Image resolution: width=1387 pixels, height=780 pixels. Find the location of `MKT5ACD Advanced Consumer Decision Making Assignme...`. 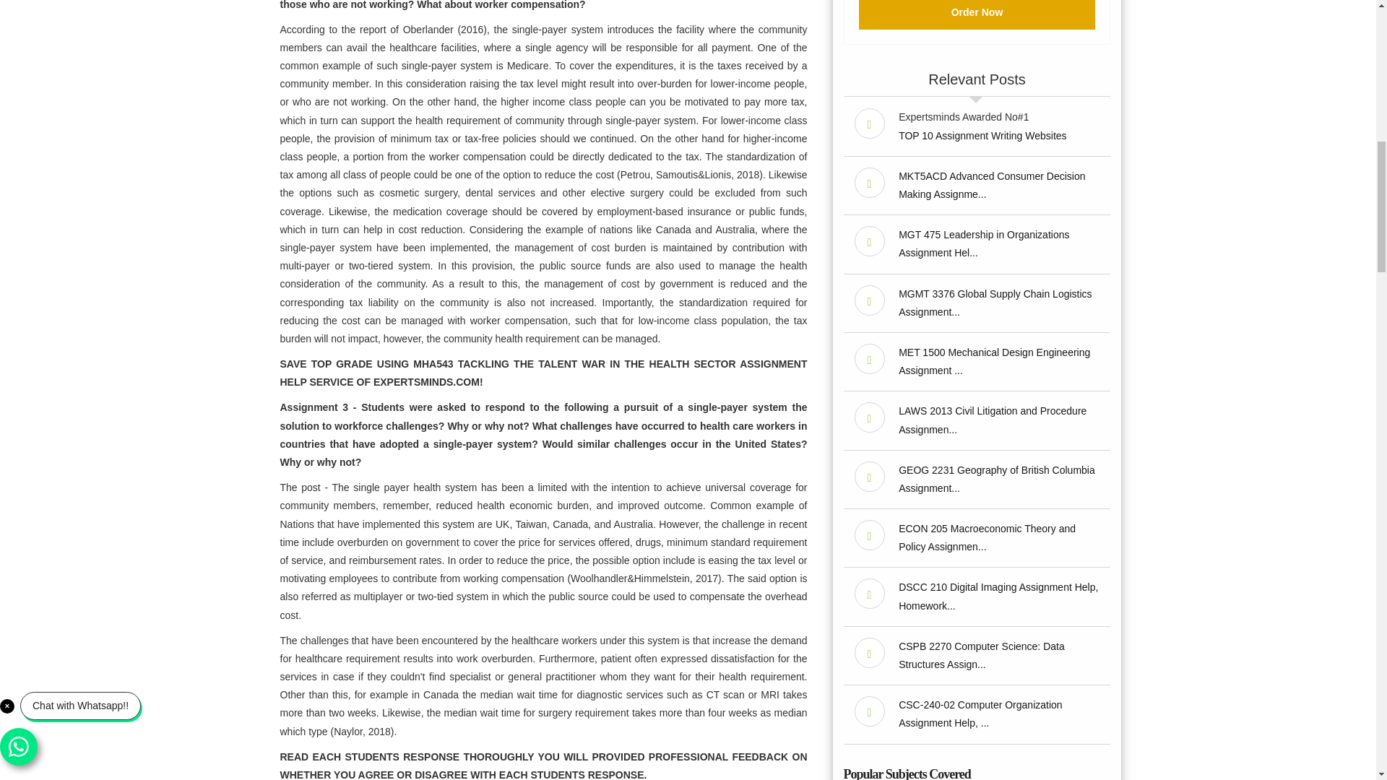

MKT5ACD Advanced Consumer Decision Making Assignme... is located at coordinates (991, 185).